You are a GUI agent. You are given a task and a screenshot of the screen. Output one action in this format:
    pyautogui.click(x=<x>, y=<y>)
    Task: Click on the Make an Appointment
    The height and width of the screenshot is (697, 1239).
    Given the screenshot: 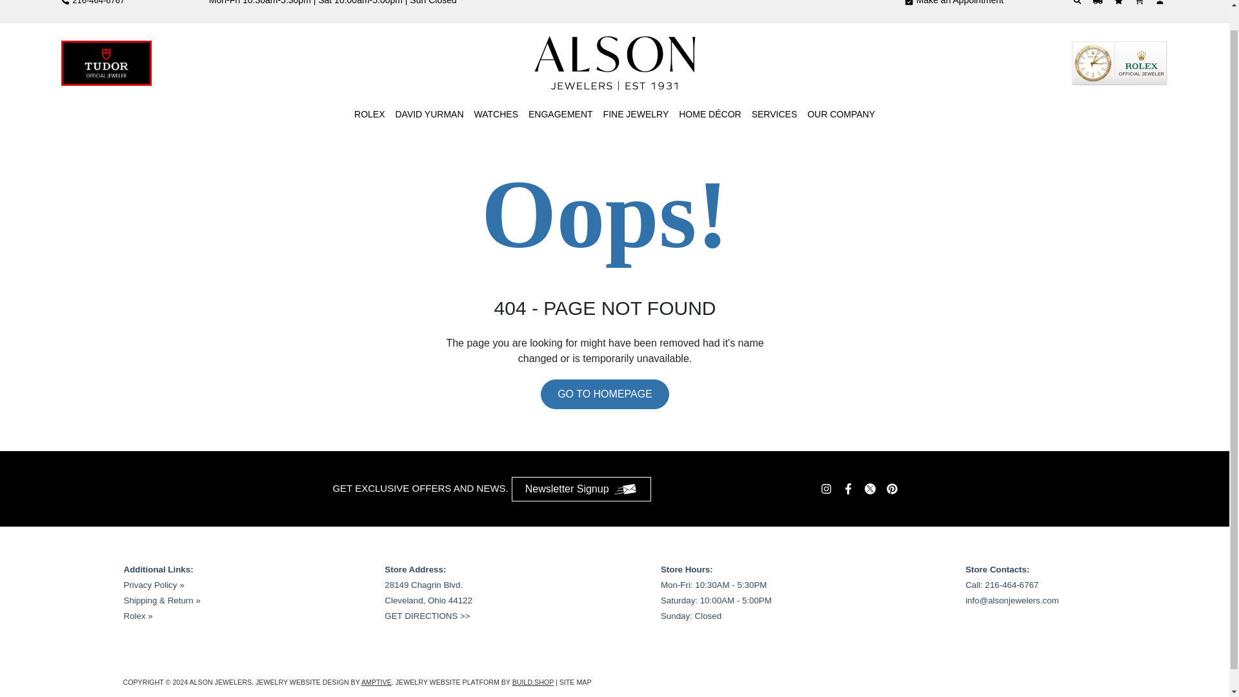 What is the action you would take?
    pyautogui.click(x=954, y=6)
    